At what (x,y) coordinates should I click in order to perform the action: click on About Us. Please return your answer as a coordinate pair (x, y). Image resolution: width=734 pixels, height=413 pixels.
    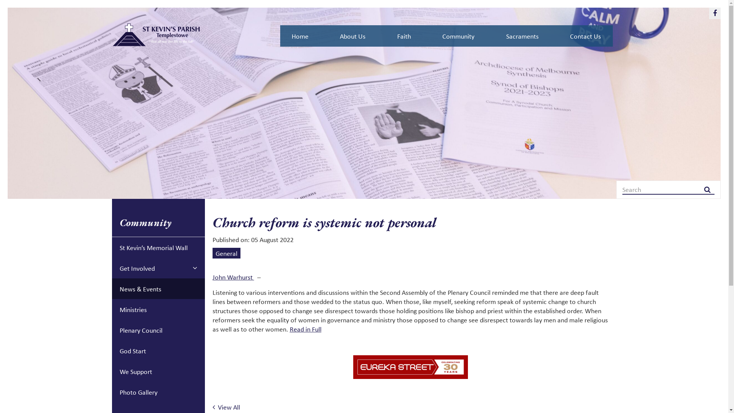
    Looking at the image, I should click on (352, 36).